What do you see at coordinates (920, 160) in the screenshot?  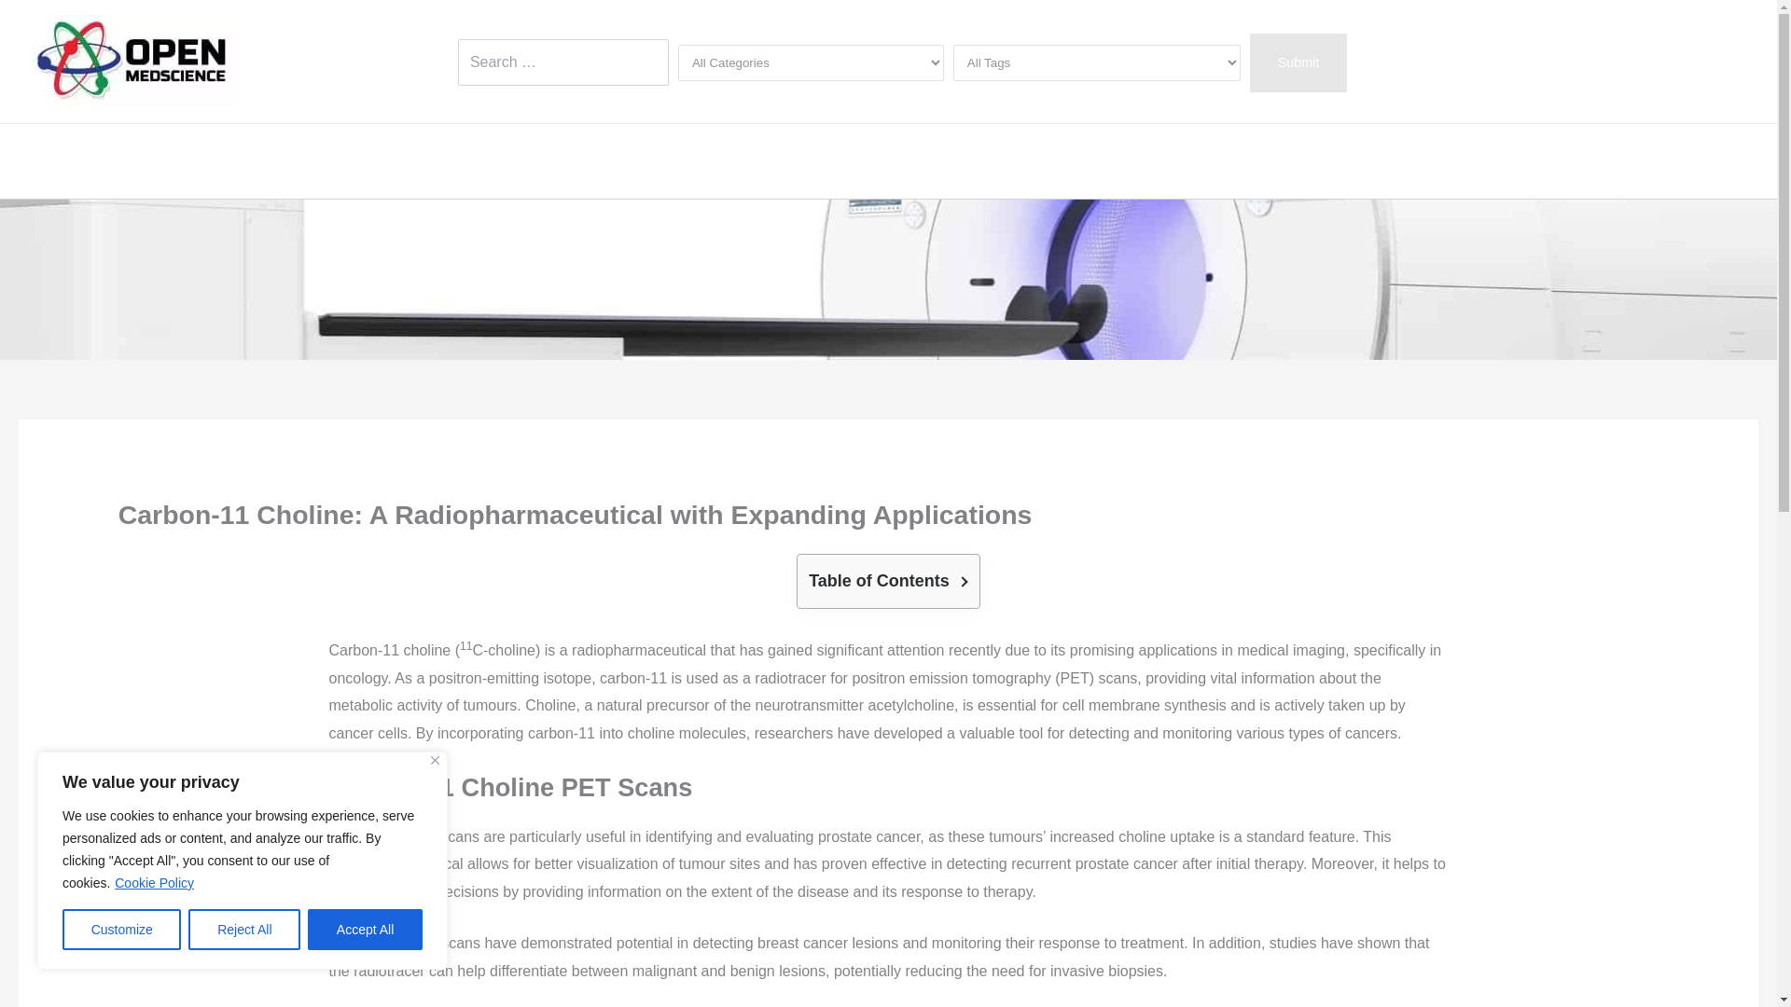 I see `Radiotheranostics` at bounding box center [920, 160].